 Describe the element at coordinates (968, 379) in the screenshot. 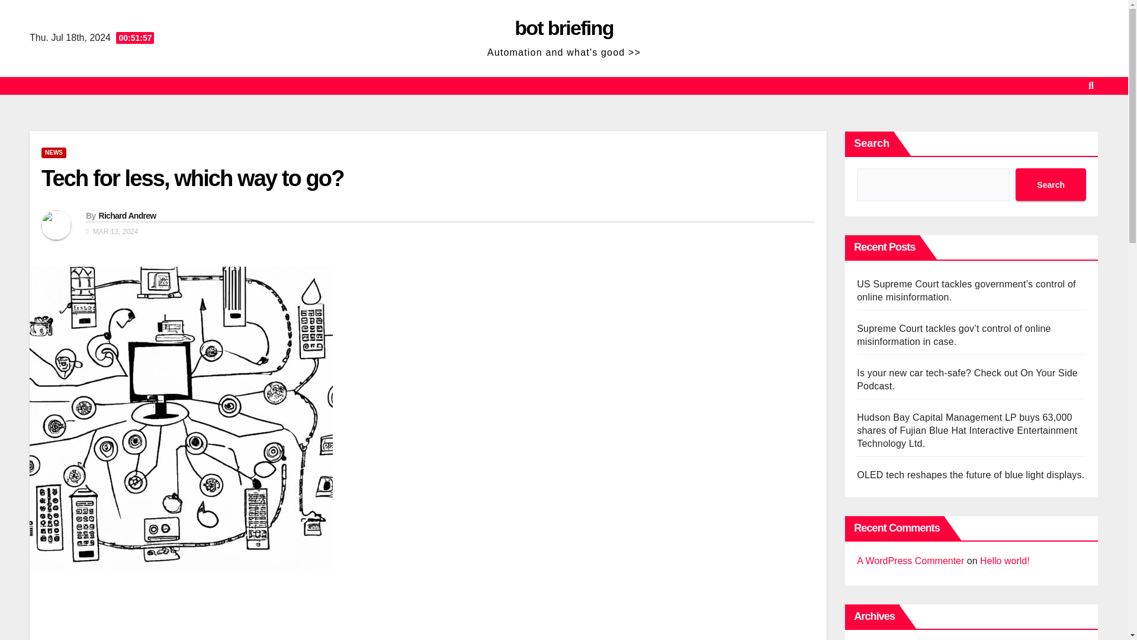

I see `Is your new car tech-safe? Check out On Your Side Podcast.` at that location.